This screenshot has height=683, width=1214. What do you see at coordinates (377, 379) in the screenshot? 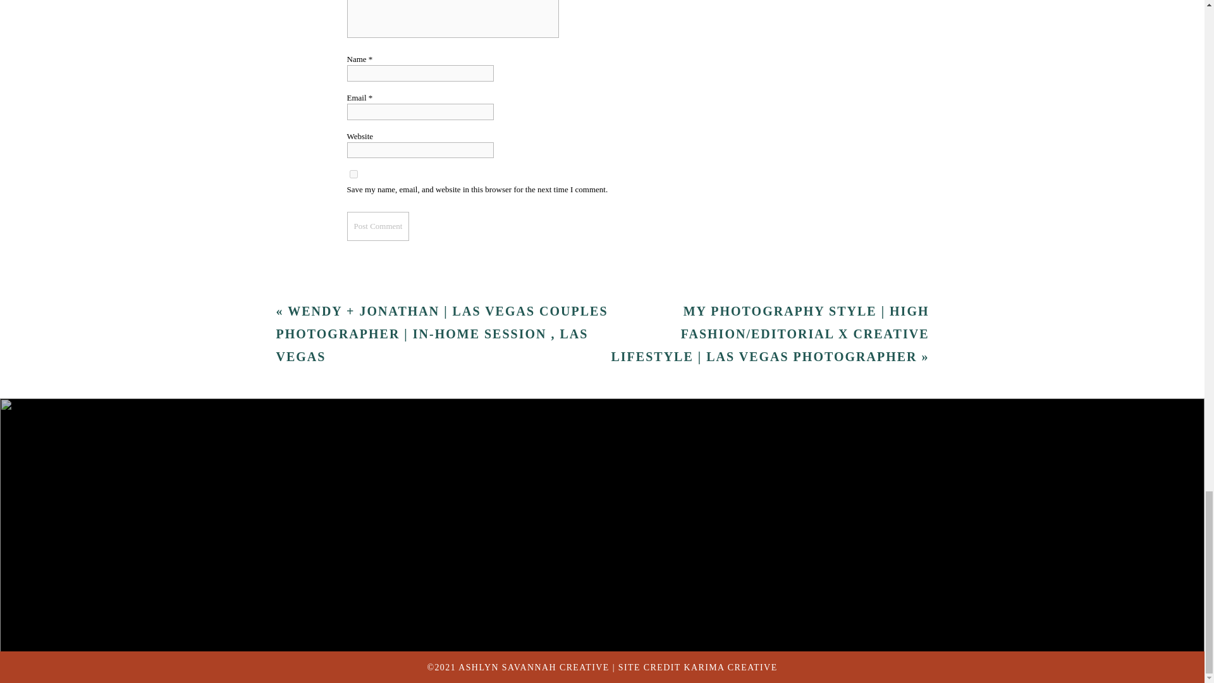
I see `Post Comment` at bounding box center [377, 379].